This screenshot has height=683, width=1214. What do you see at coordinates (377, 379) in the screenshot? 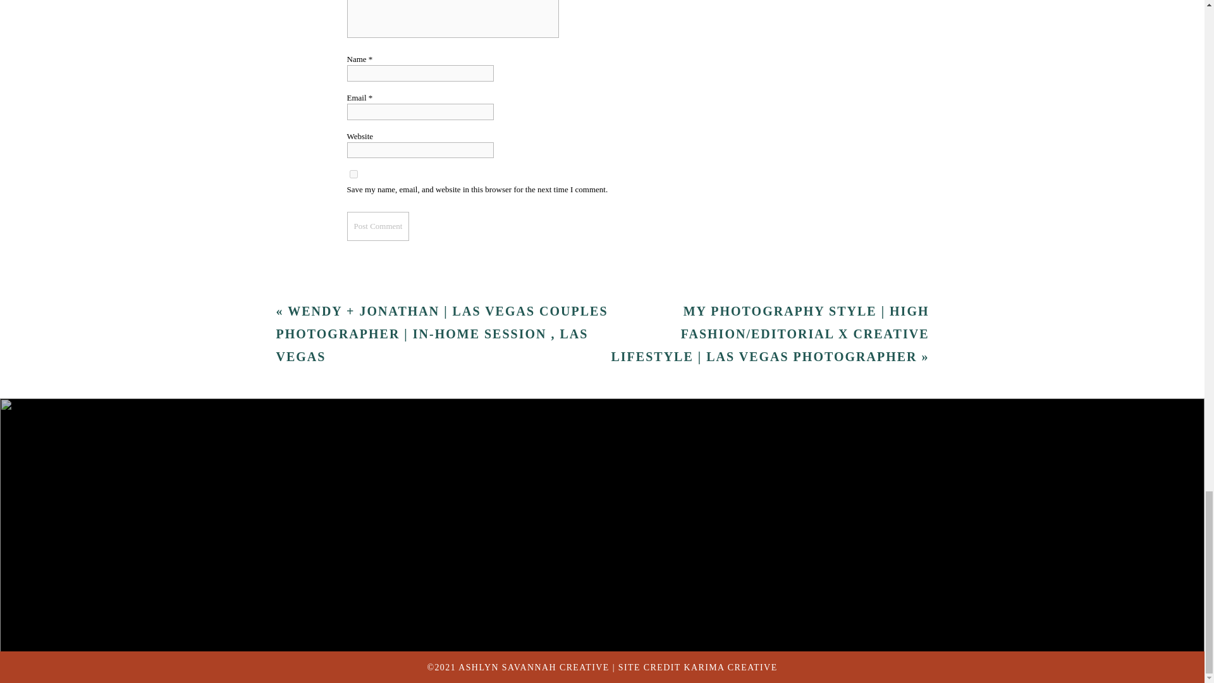
I see `Post Comment` at bounding box center [377, 379].